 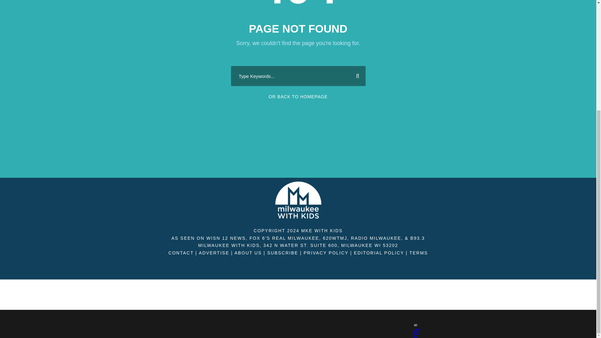 I want to click on ABOUT US, so click(x=248, y=253).